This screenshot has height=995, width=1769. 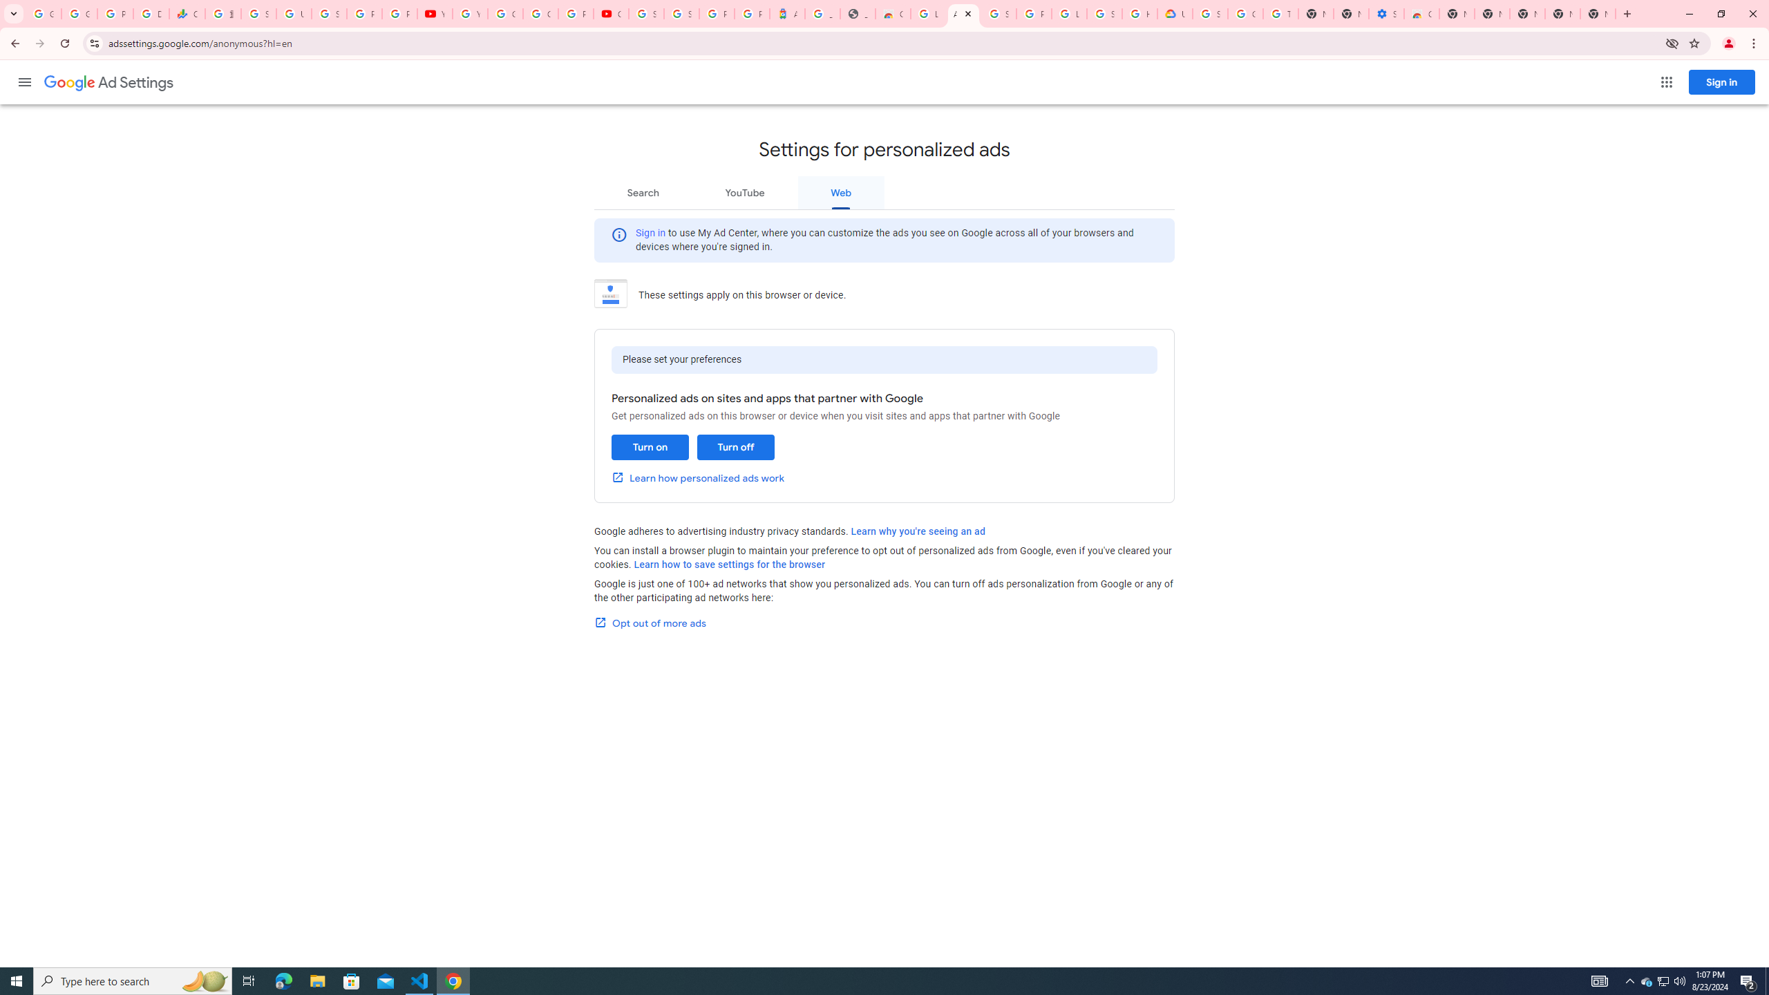 What do you see at coordinates (1421, 14) in the screenshot?
I see `Chrome Web Store - Accessibility extensions` at bounding box center [1421, 14].